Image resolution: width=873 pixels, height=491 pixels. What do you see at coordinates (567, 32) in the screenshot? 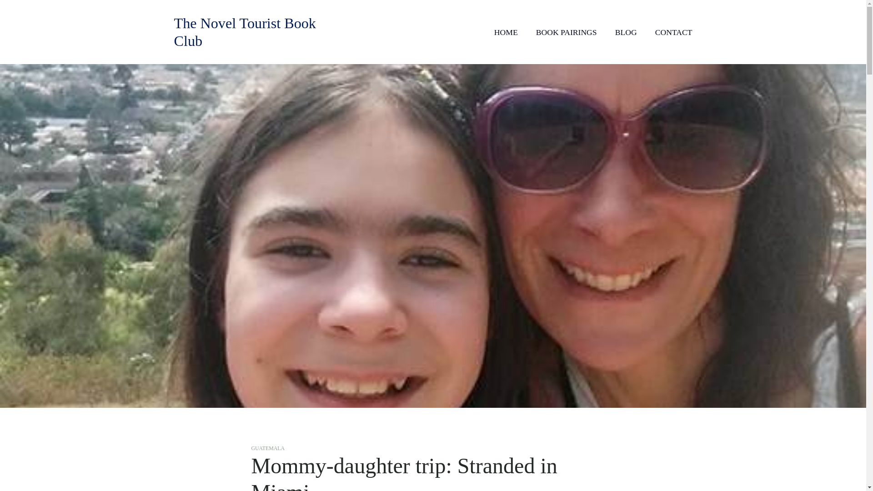
I see `BOOK PAIRINGS` at bounding box center [567, 32].